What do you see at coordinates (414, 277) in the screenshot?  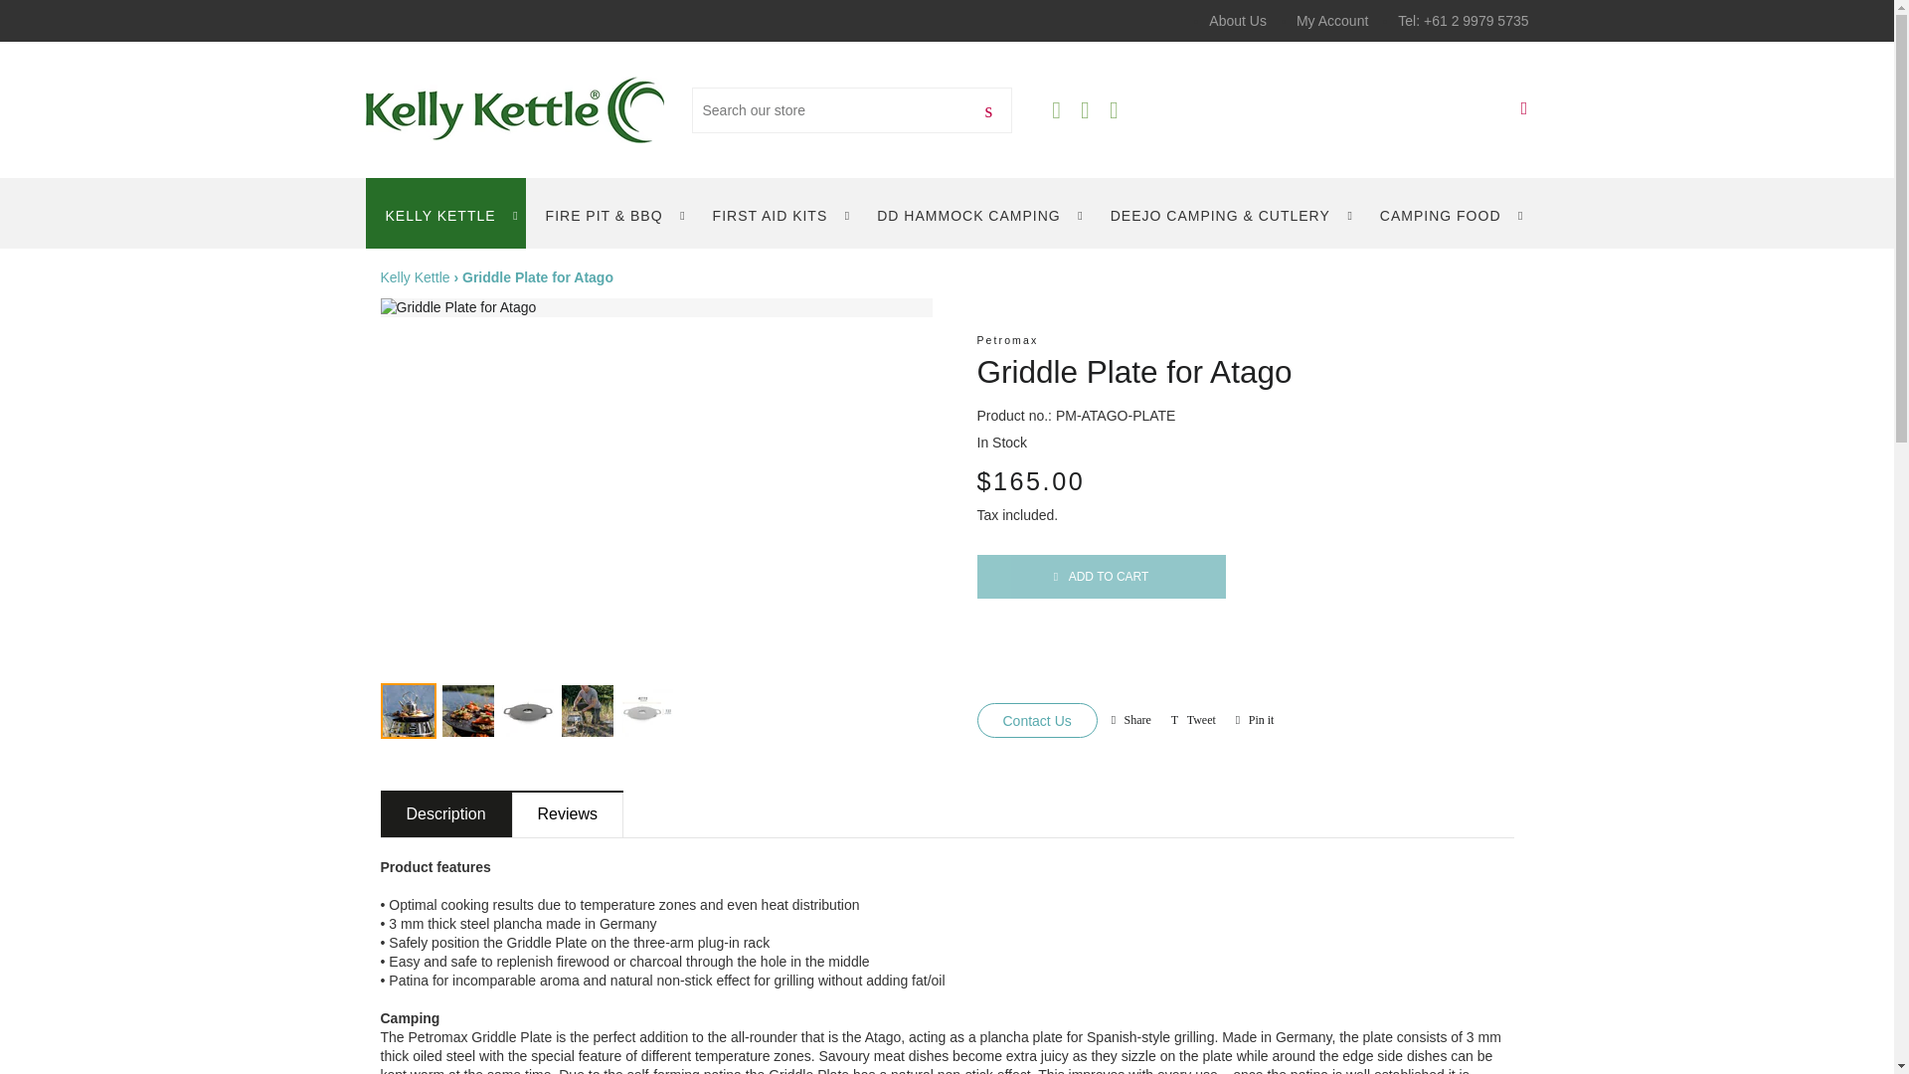 I see `Home` at bounding box center [414, 277].